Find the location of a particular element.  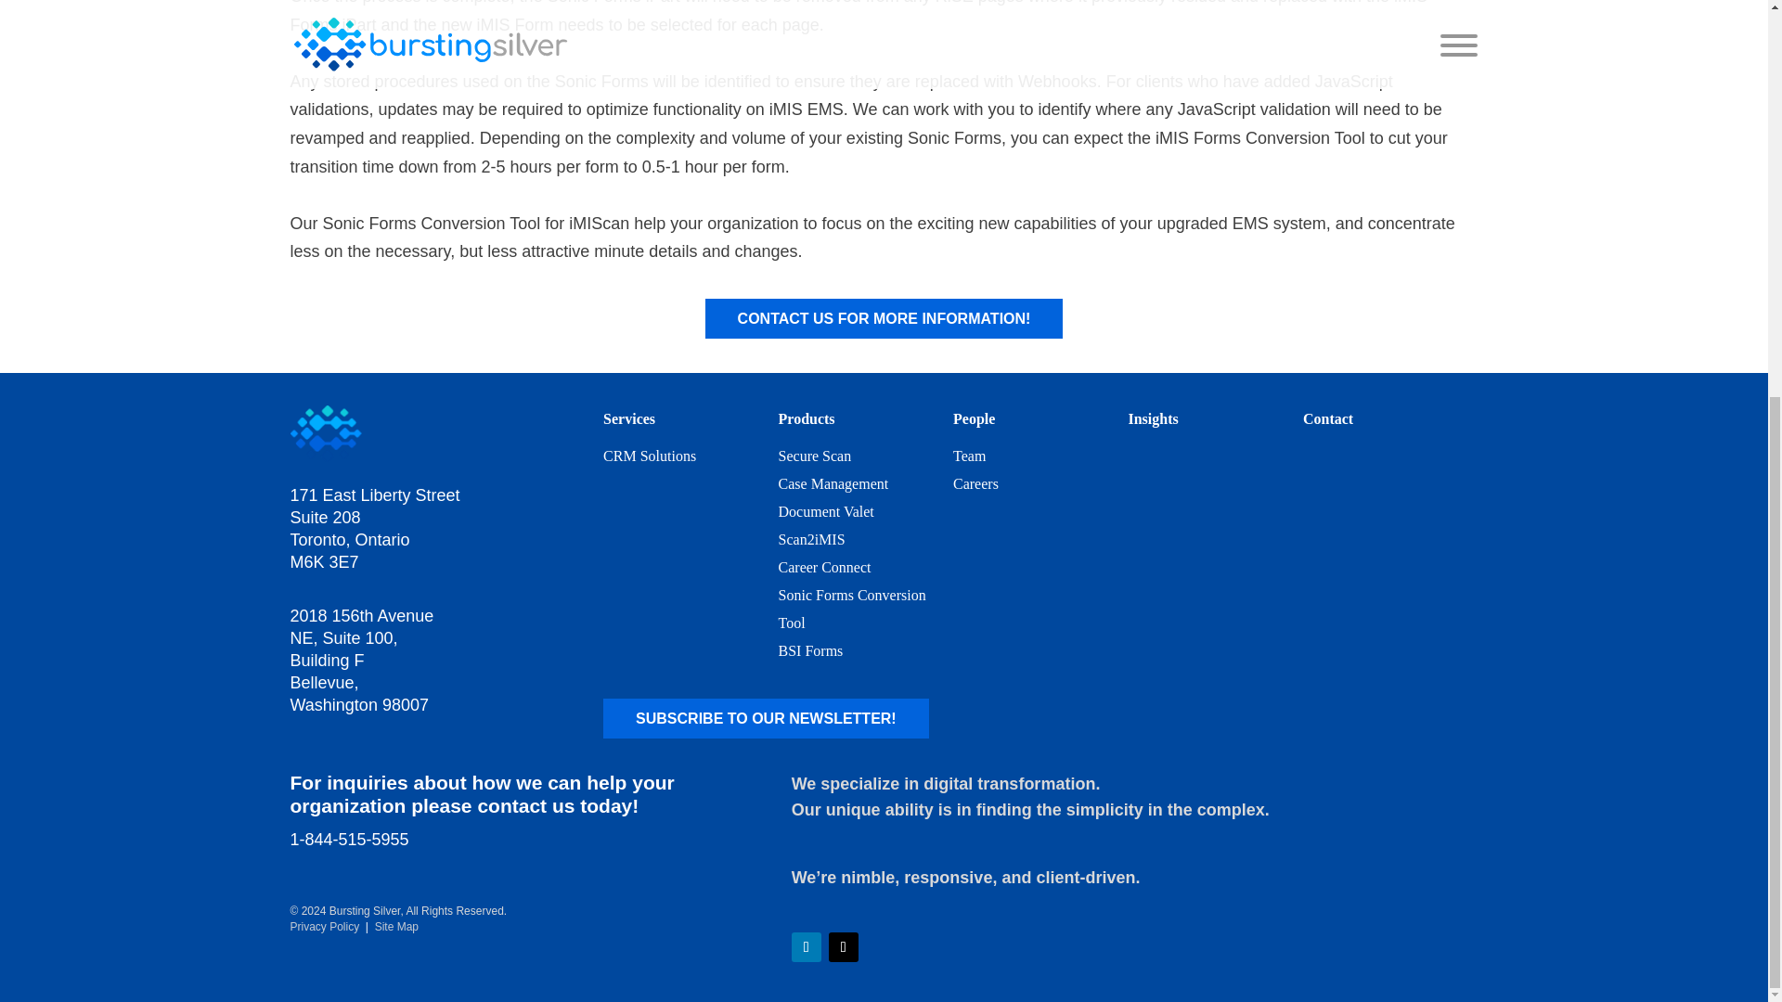

1-844-515-5955 is located at coordinates (348, 839).